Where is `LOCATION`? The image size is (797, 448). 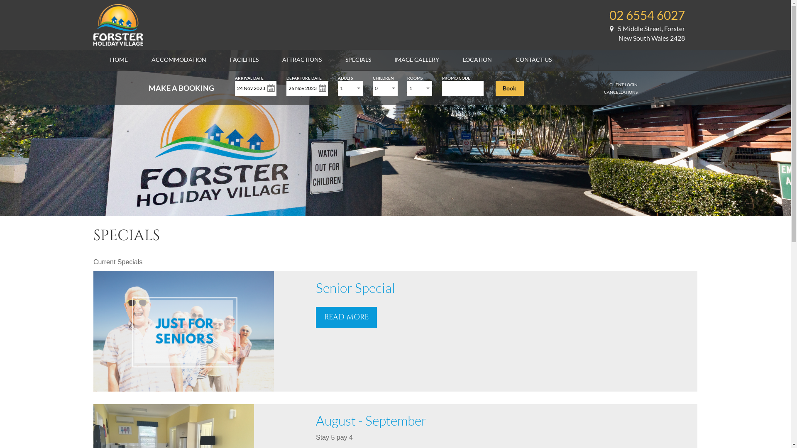
LOCATION is located at coordinates (477, 60).